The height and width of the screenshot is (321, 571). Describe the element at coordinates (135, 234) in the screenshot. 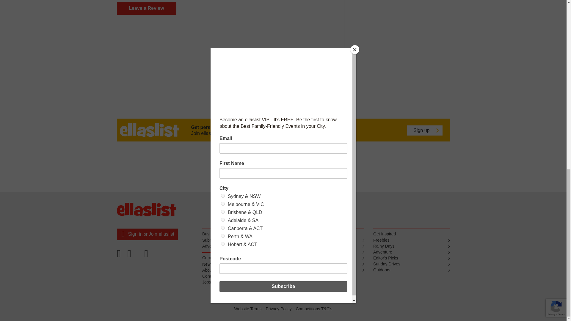

I see `Sign in` at that location.